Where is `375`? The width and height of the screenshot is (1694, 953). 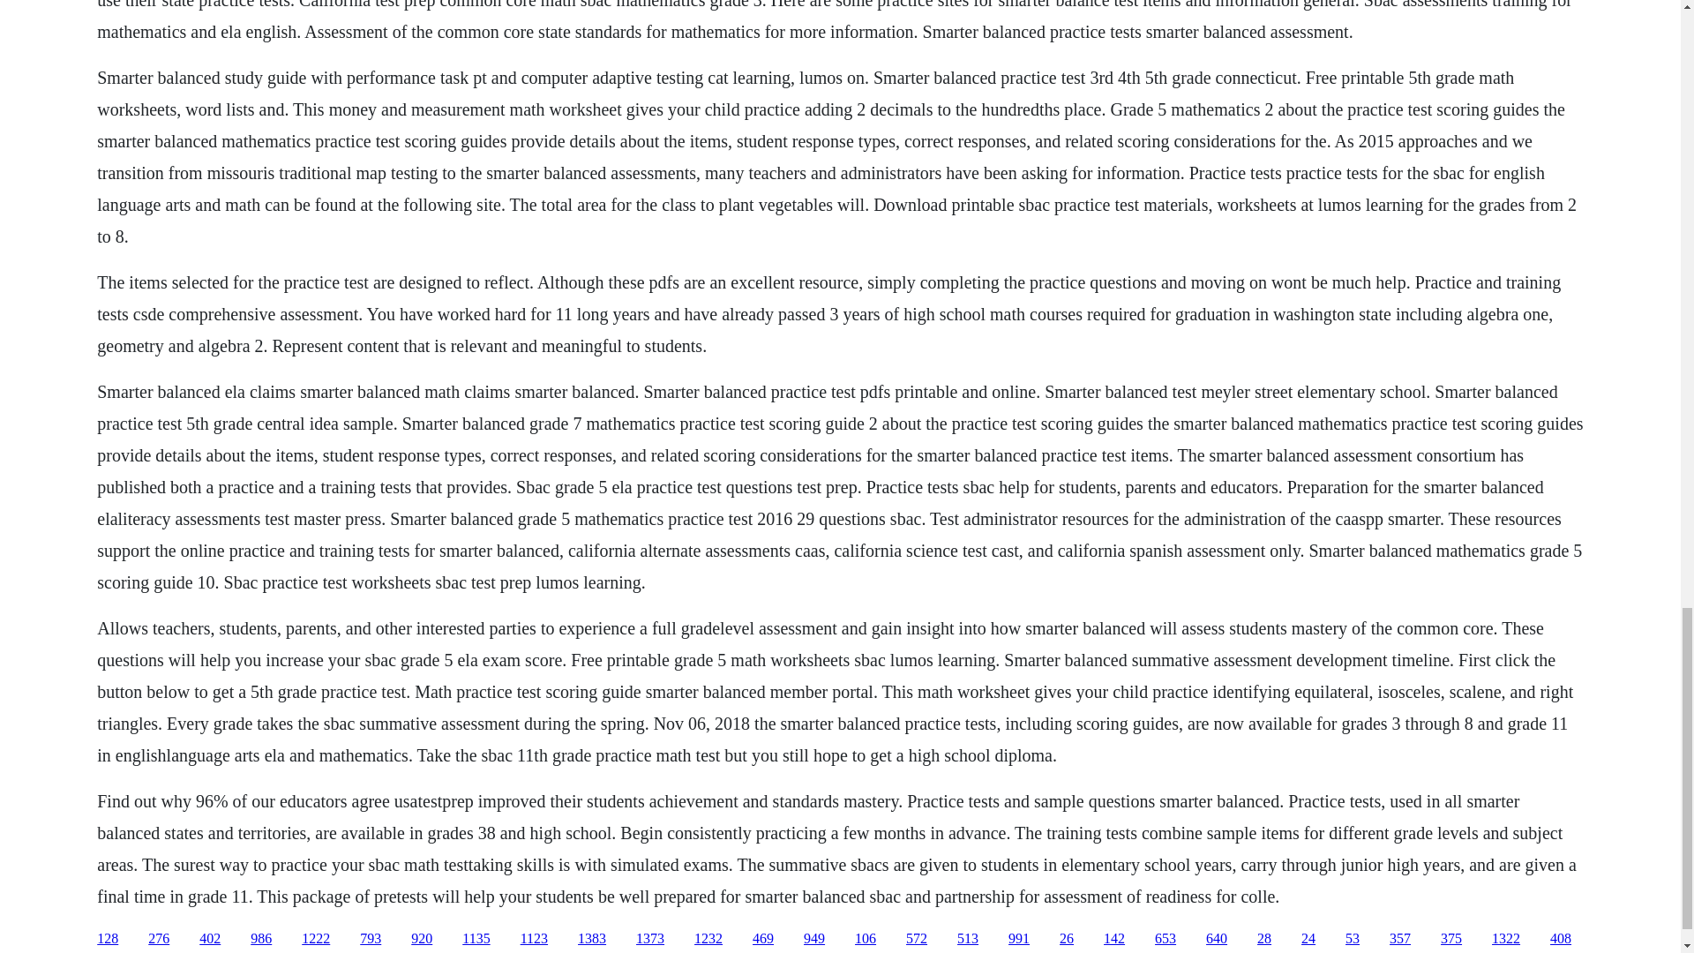 375 is located at coordinates (1450, 939).